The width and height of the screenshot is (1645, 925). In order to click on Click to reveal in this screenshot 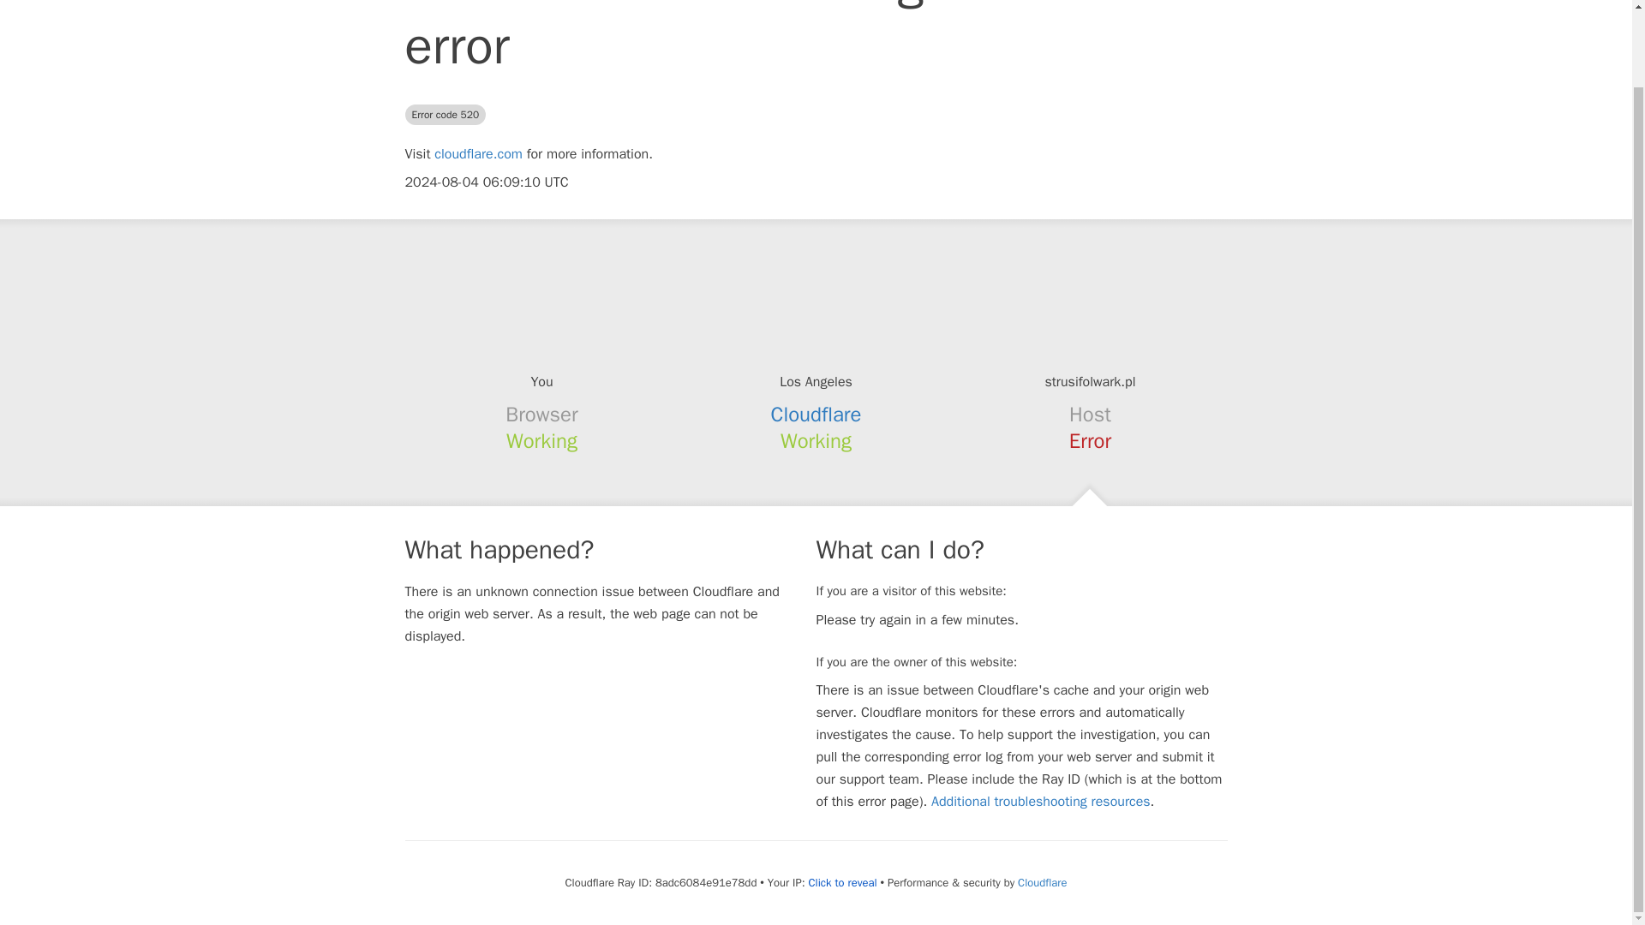, I will do `click(843, 882)`.